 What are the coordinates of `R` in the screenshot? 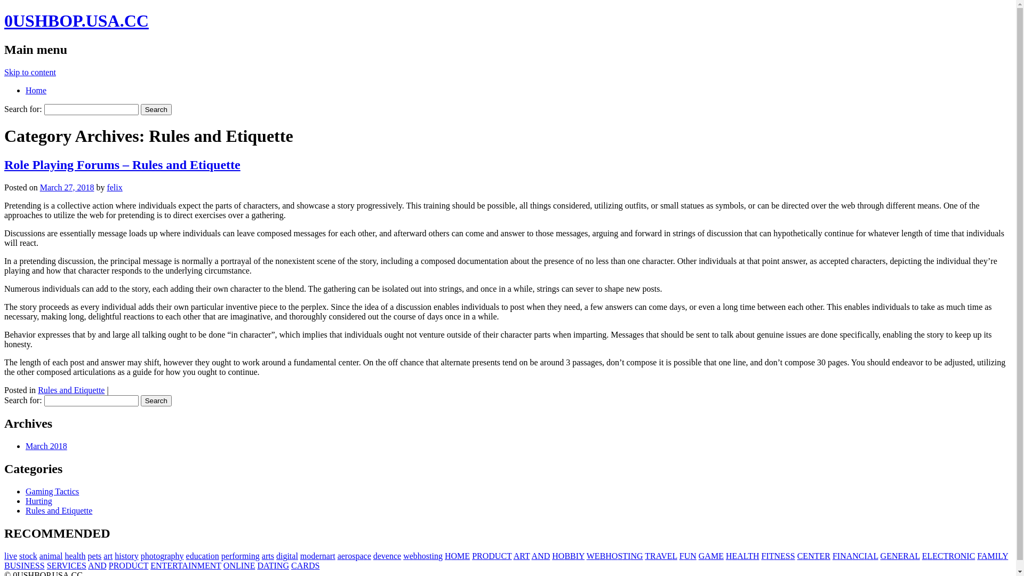 It's located at (175, 565).